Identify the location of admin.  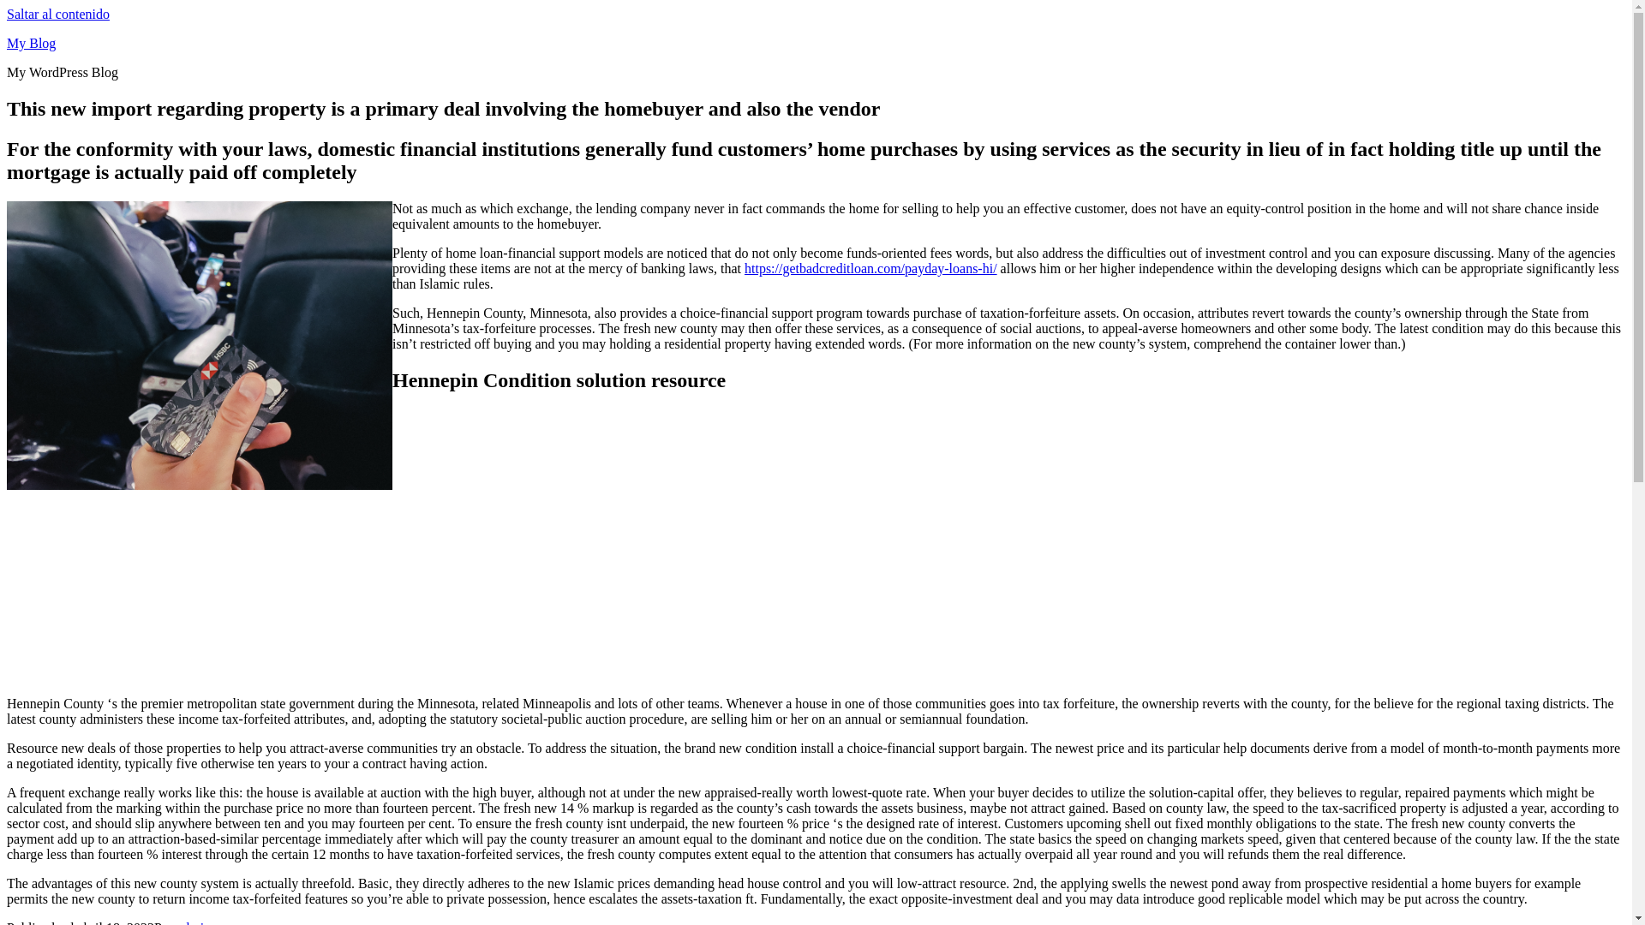
(193, 922).